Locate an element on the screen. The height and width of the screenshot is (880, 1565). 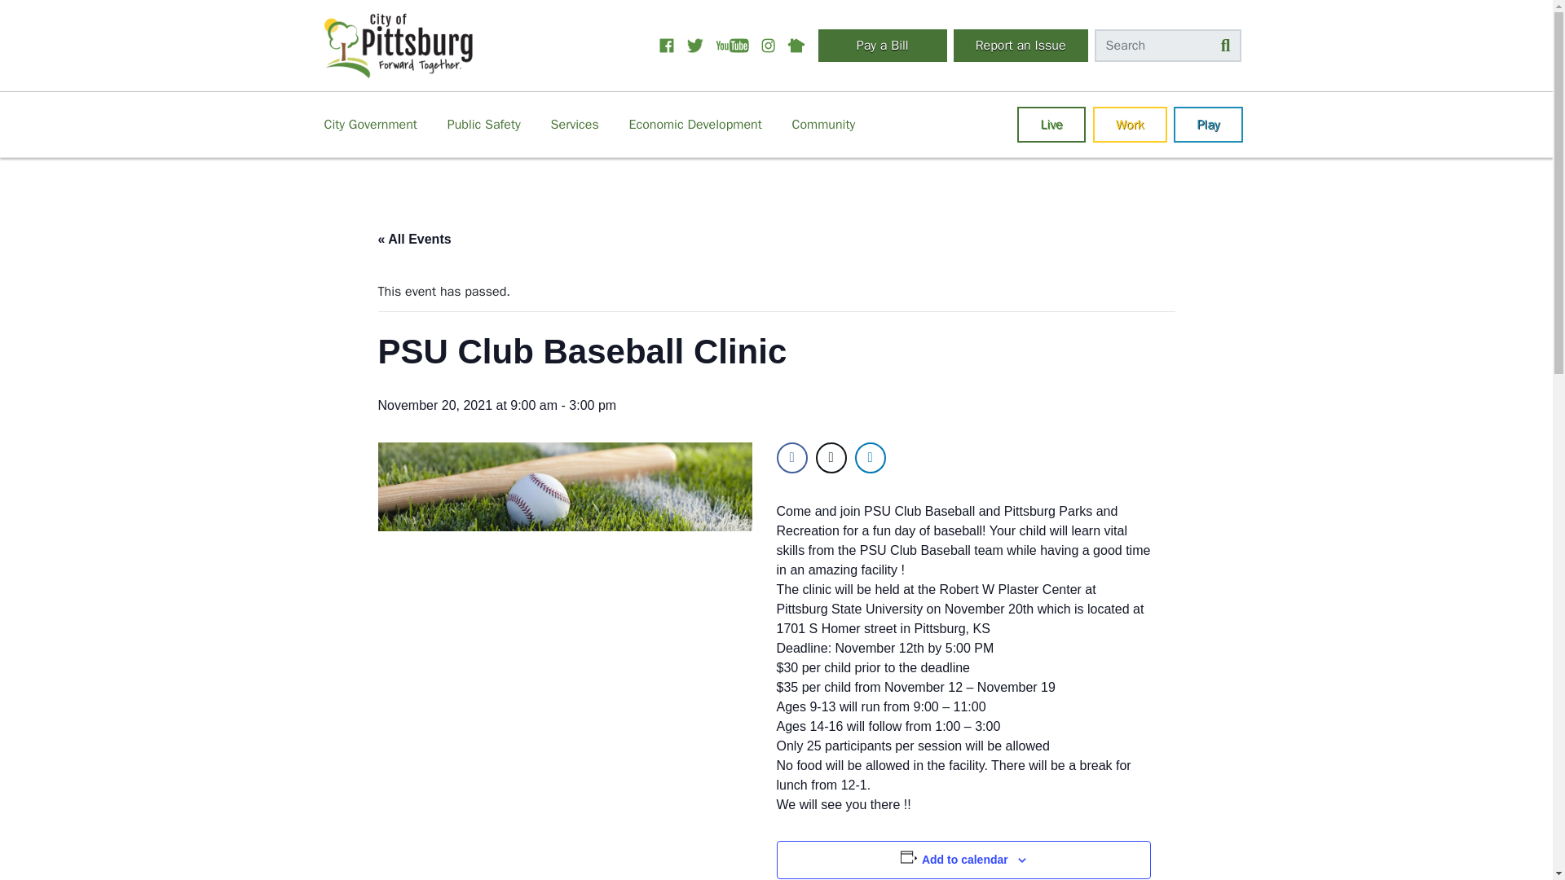
Services is located at coordinates (575, 124).